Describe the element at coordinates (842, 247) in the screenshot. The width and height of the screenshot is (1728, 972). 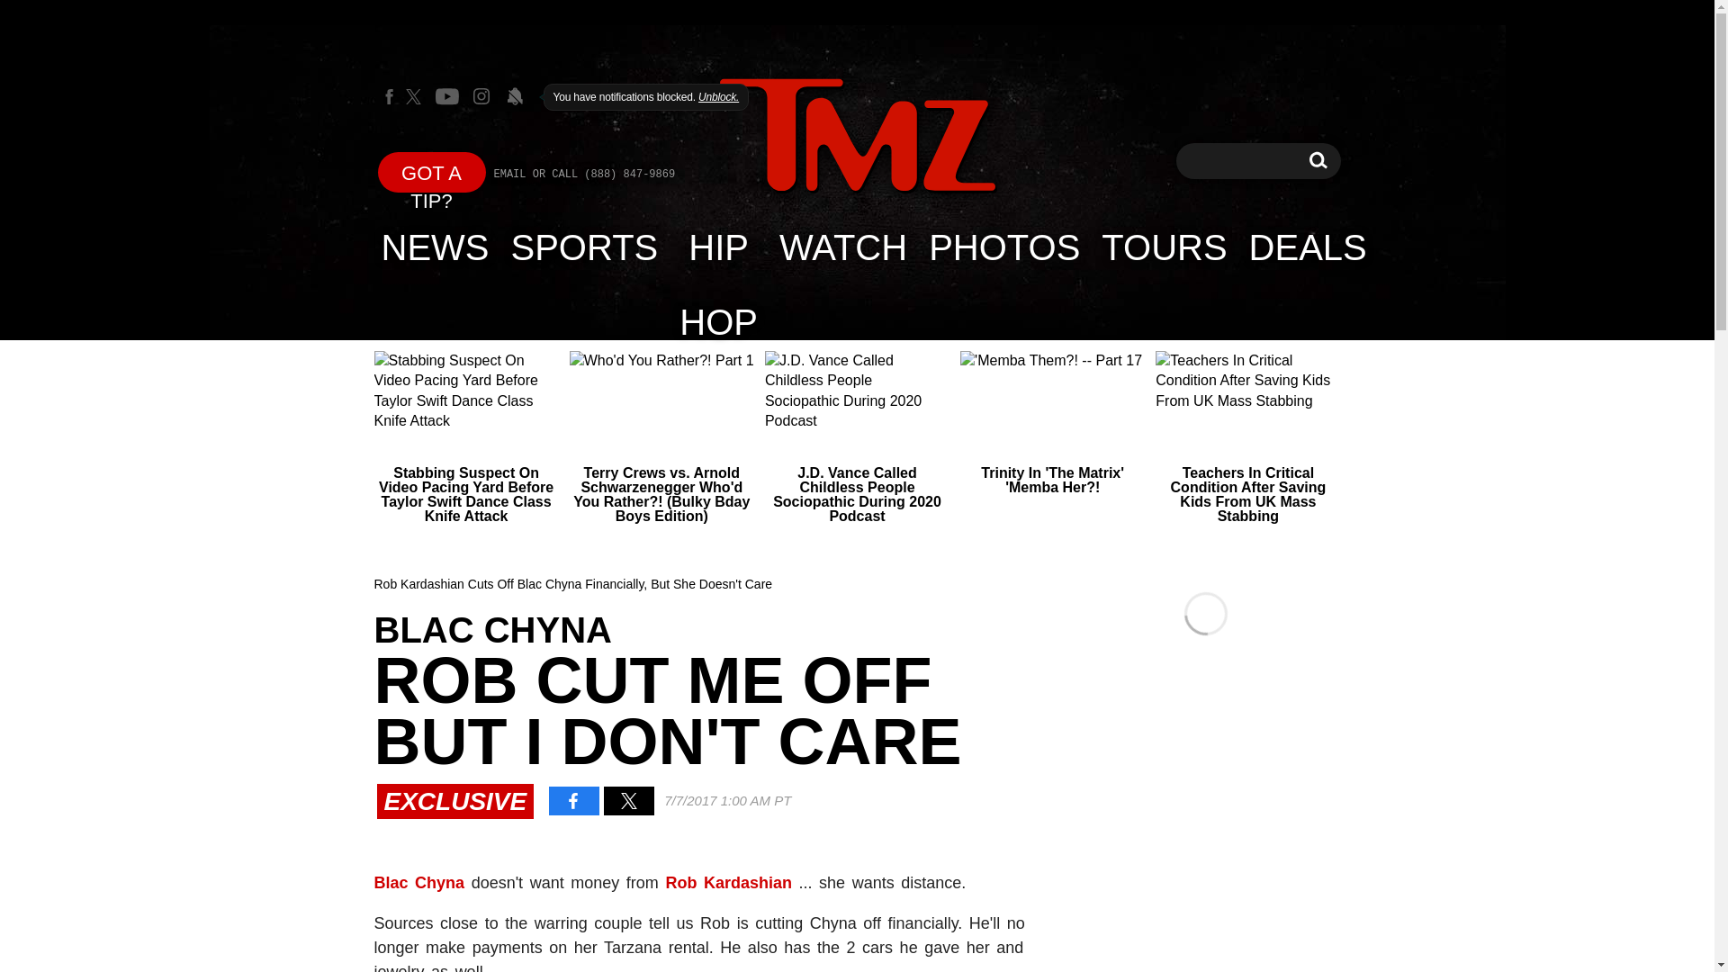
I see `WATCH` at that location.